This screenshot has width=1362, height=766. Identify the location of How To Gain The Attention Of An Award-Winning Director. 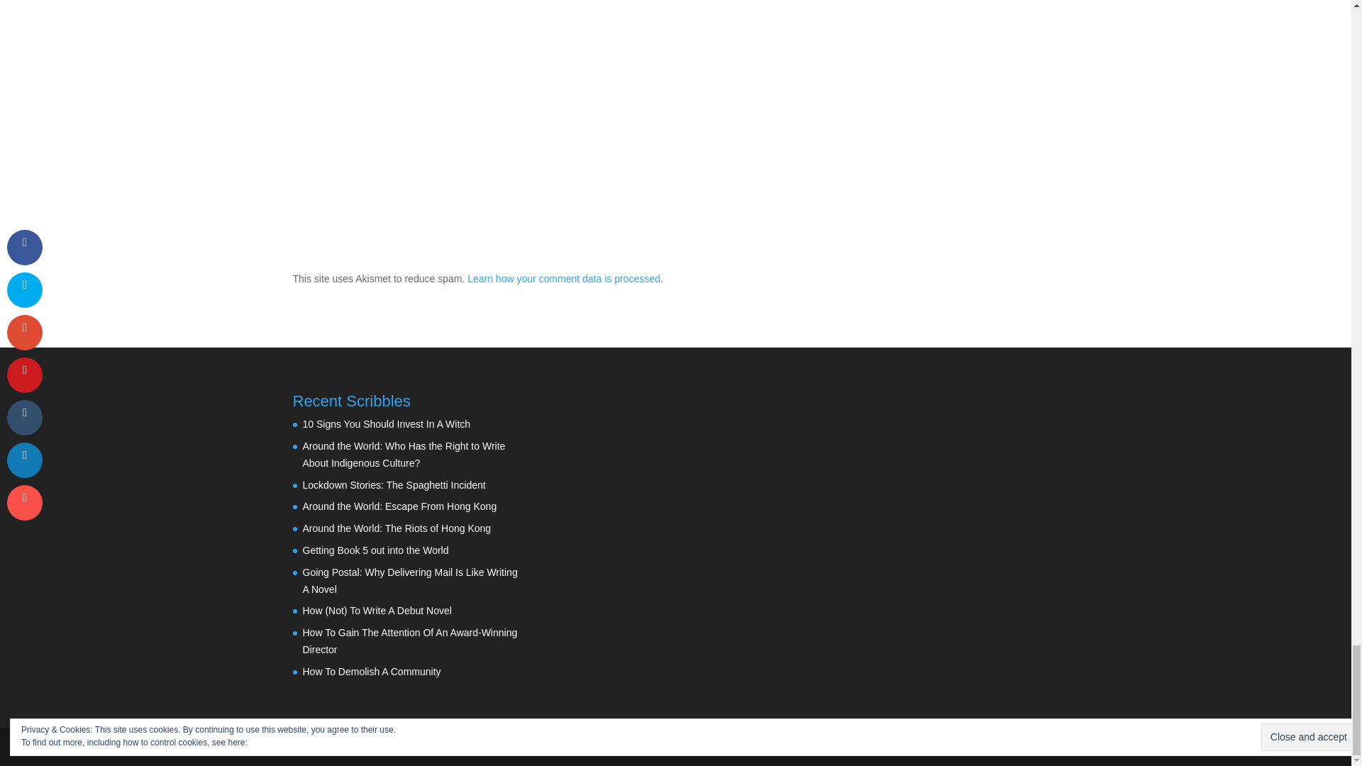
(410, 641).